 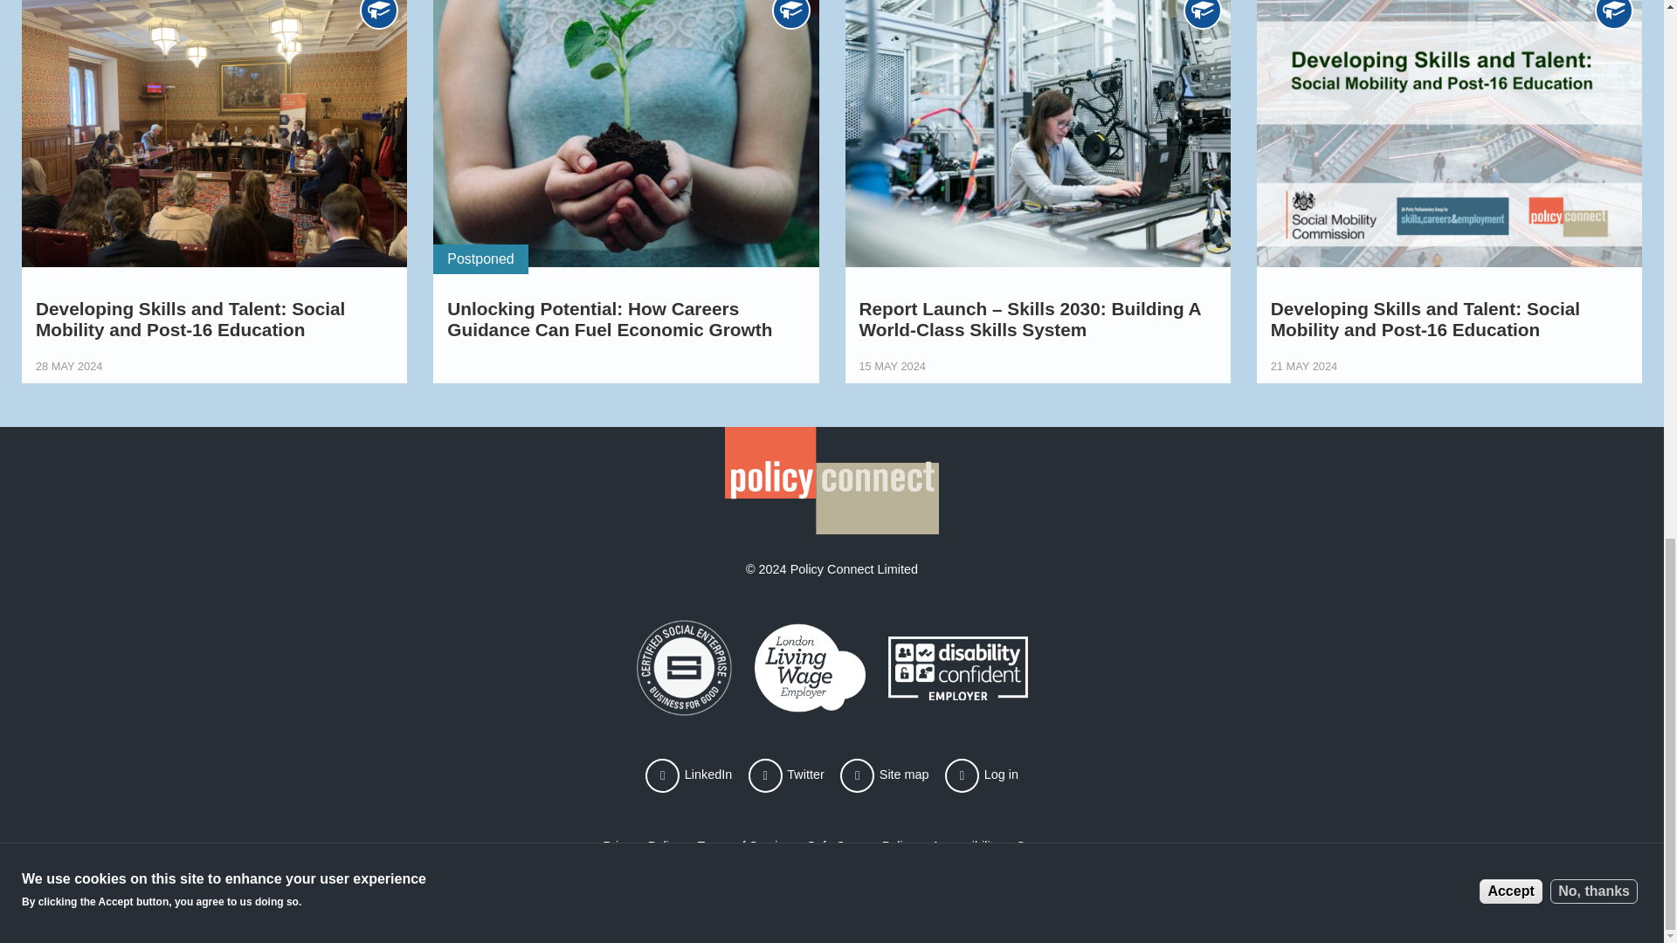 What do you see at coordinates (683, 667) in the screenshot?
I see `Living wage employer` at bounding box center [683, 667].